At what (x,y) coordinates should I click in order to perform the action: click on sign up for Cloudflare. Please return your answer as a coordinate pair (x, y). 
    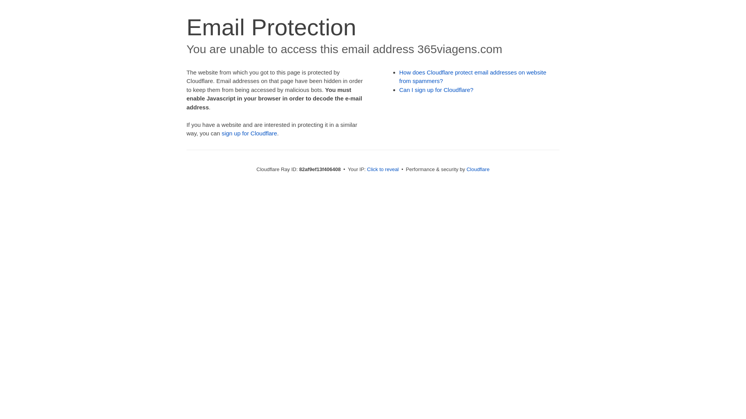
    Looking at the image, I should click on (249, 133).